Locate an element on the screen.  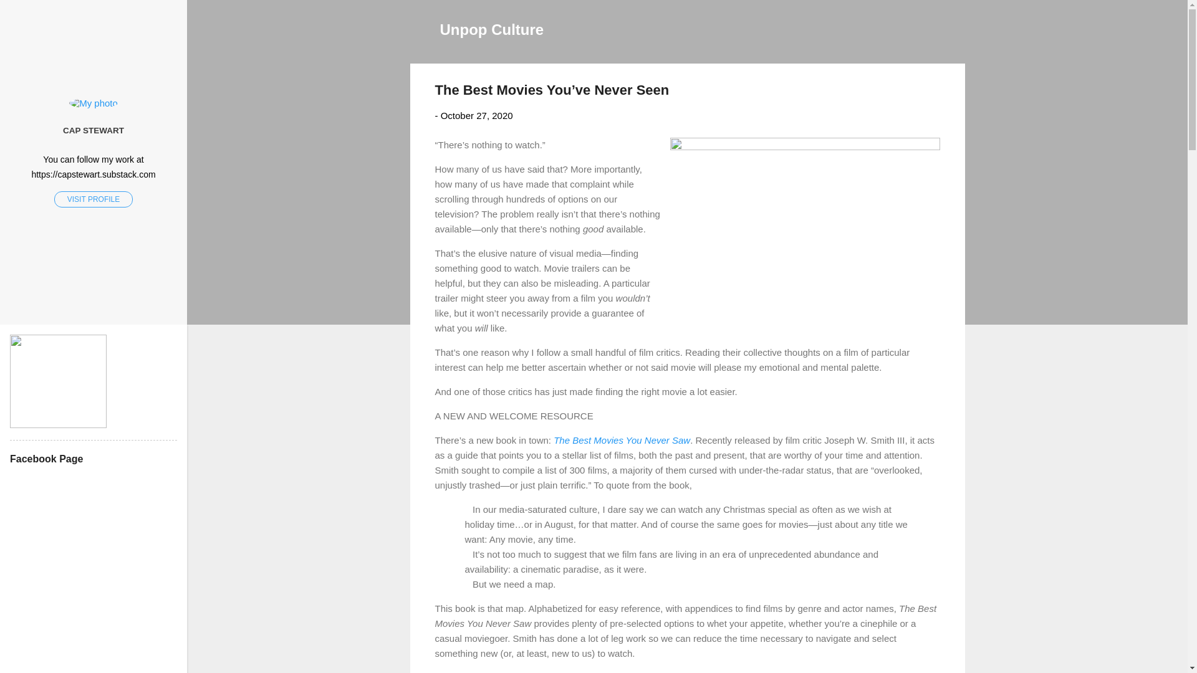
permanent link is located at coordinates (476, 116).